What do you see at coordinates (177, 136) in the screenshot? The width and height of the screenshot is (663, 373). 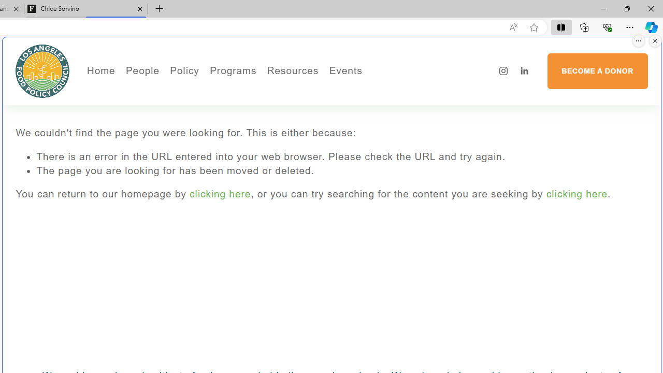 I see `Blog` at bounding box center [177, 136].